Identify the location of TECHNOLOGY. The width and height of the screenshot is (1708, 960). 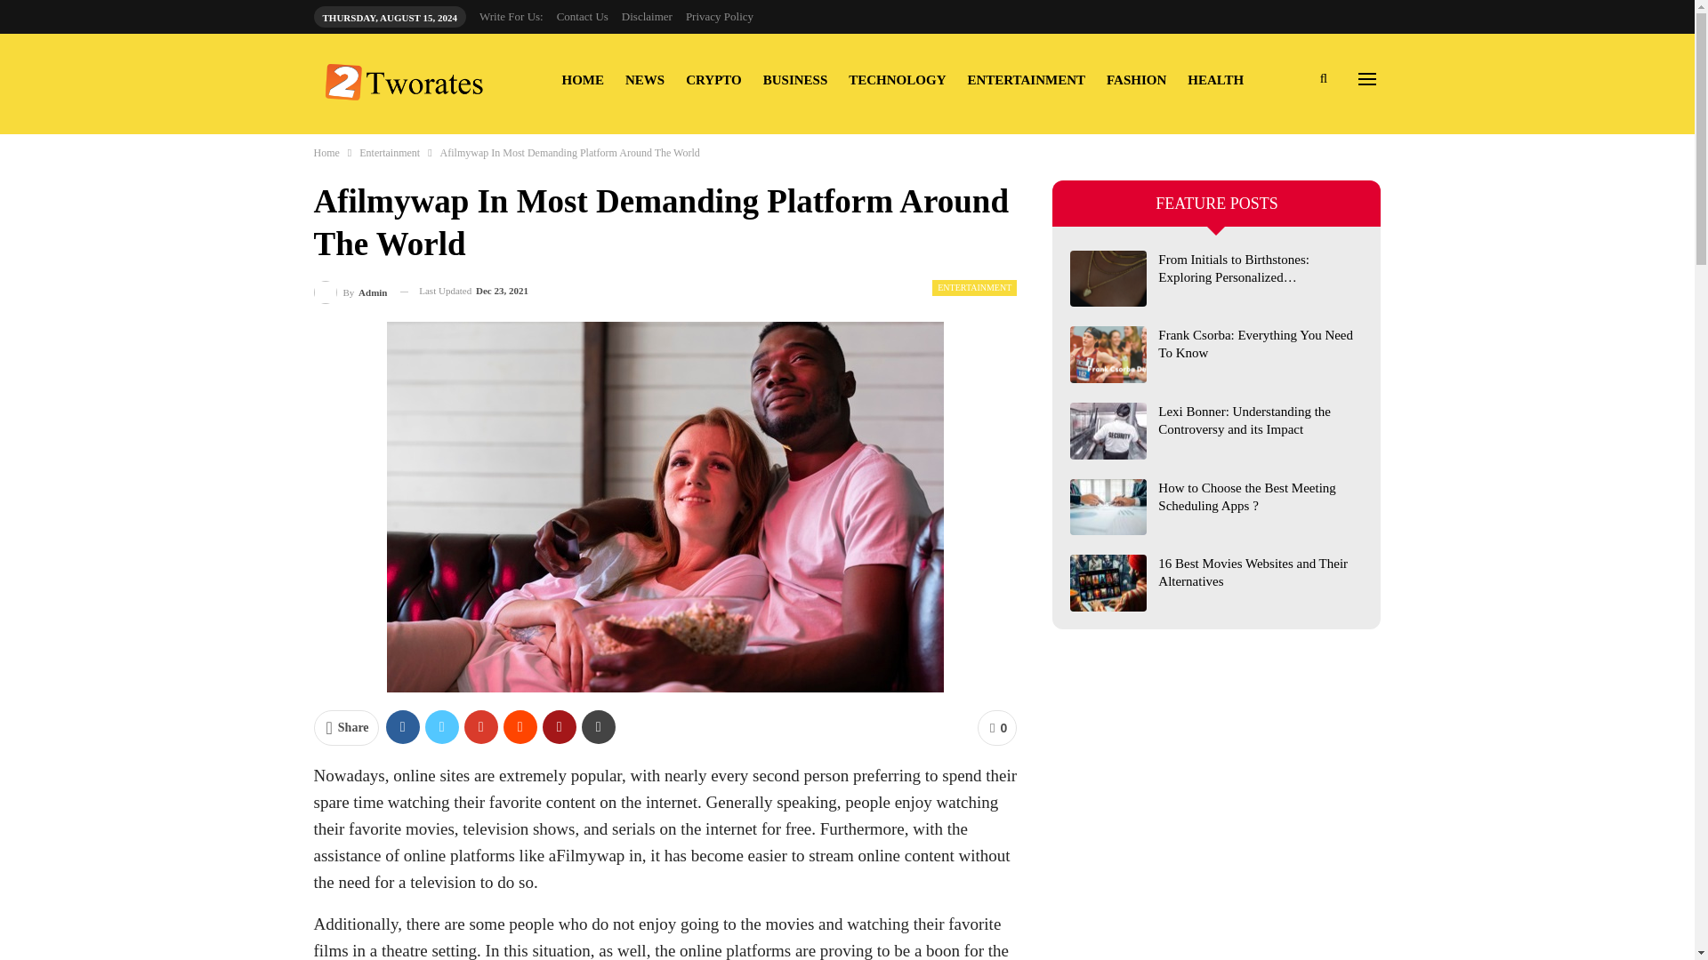
(897, 80).